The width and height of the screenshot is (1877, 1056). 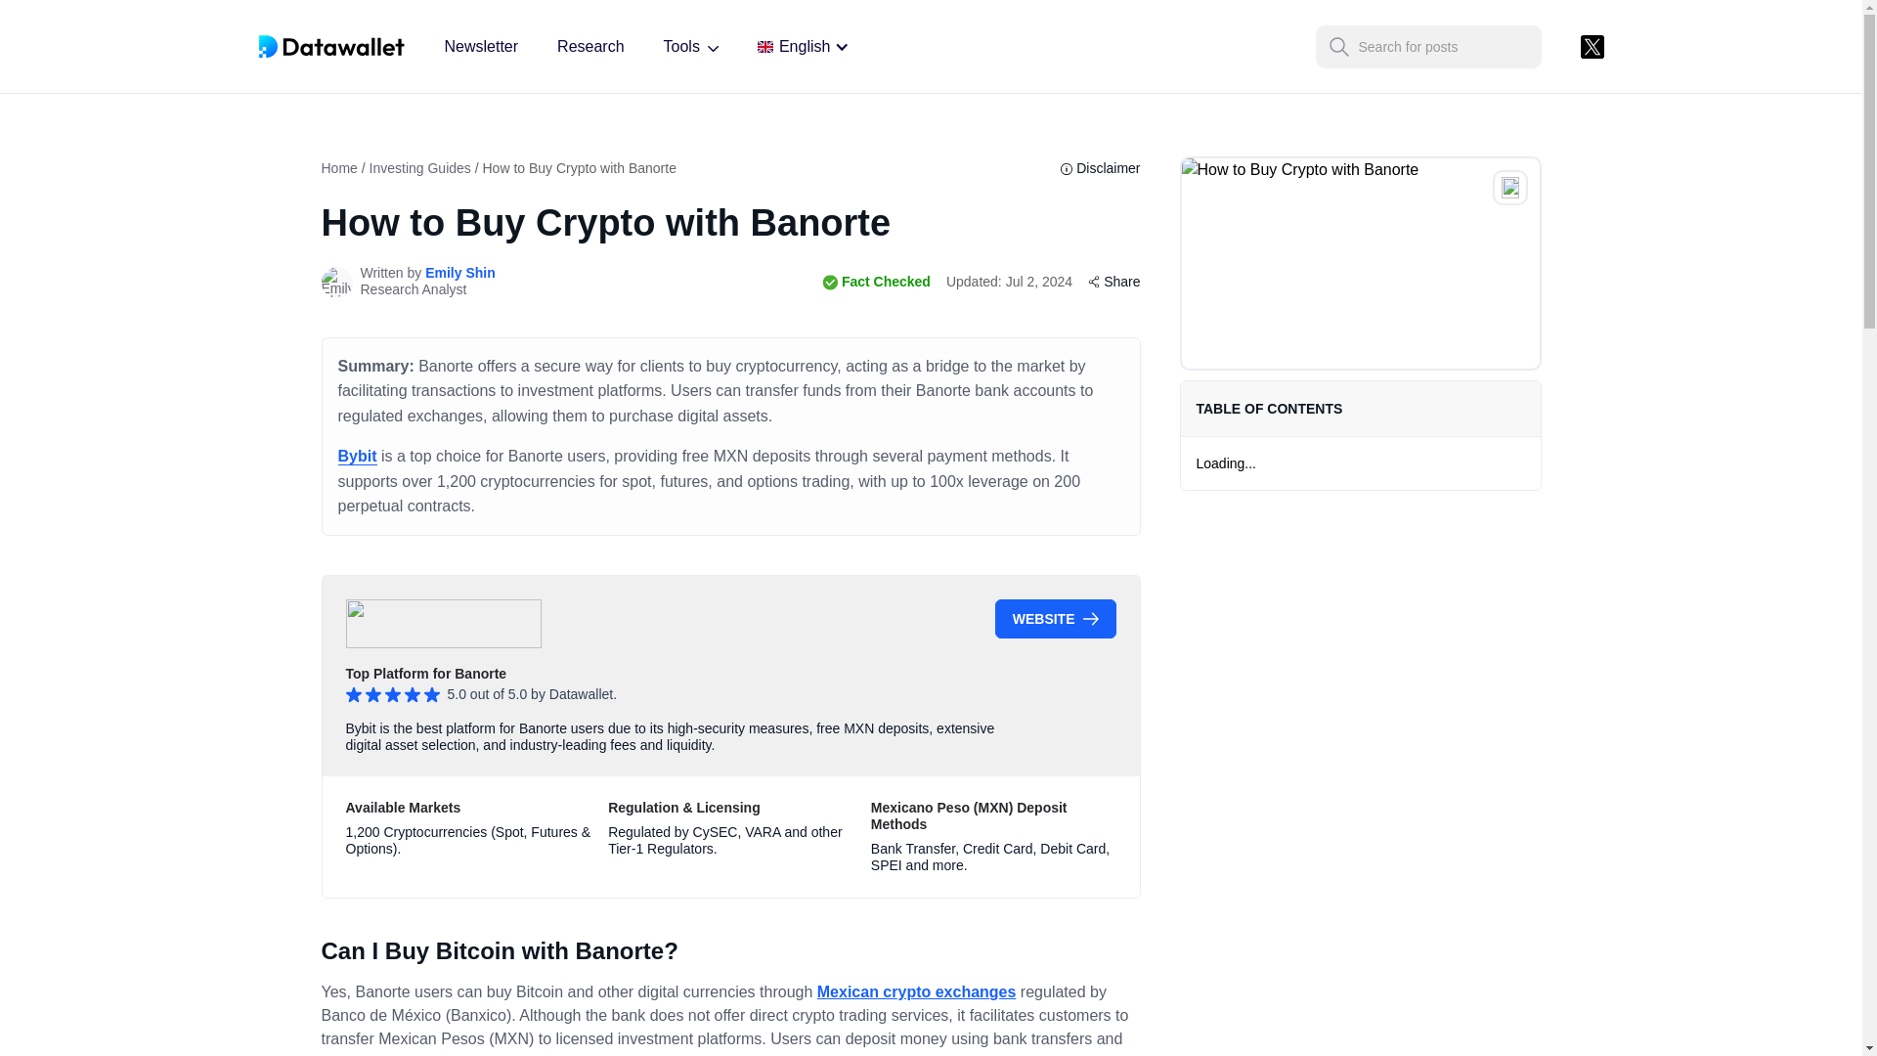 I want to click on Mexican crypto exchanges, so click(x=917, y=991).